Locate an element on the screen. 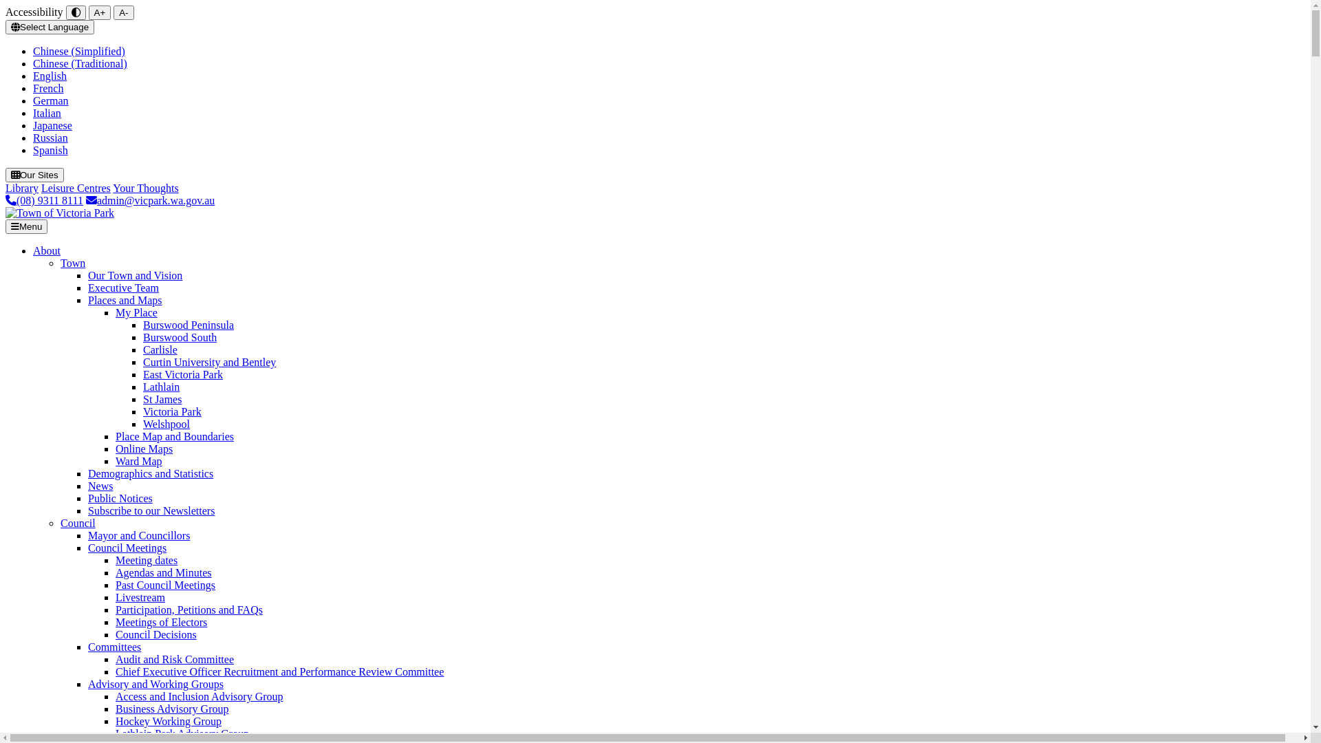 This screenshot has height=743, width=1321. Mayor and Councillors is located at coordinates (139, 535).